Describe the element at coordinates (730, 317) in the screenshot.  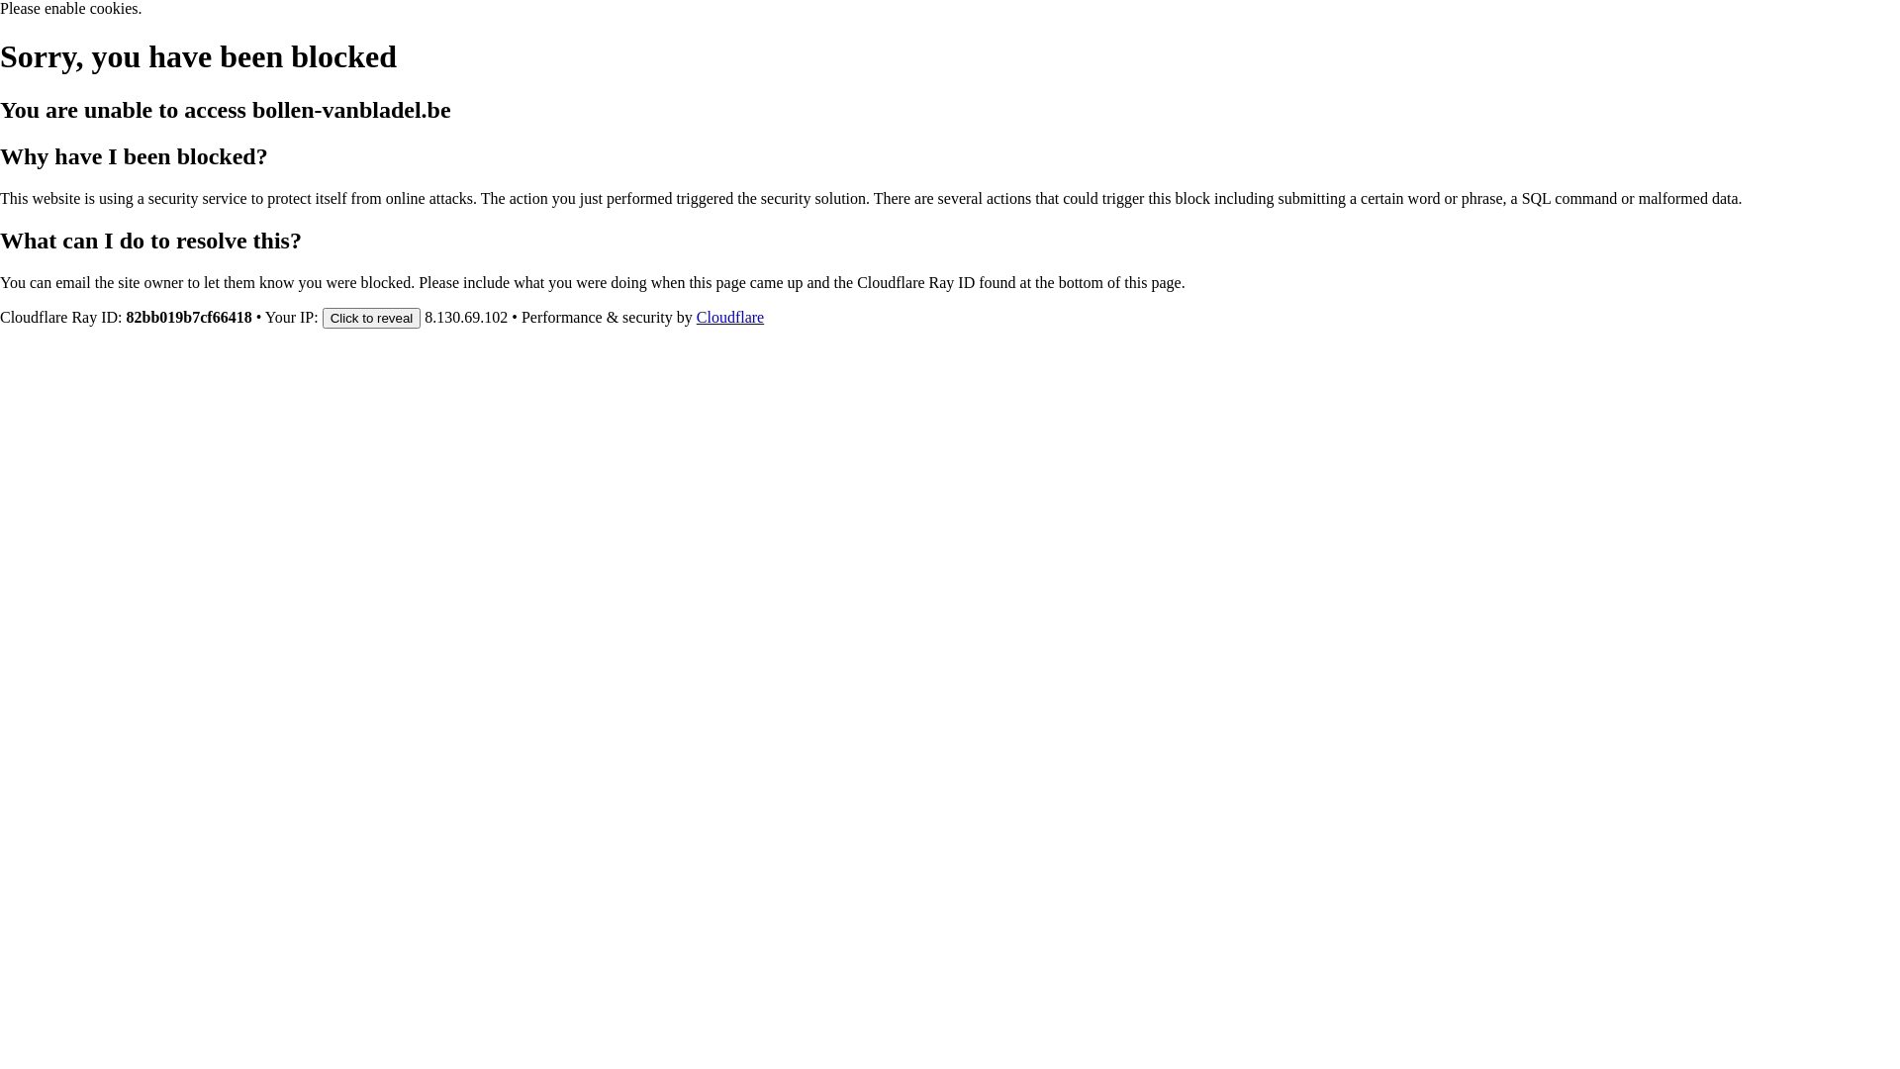
I see `Cloudflare` at that location.